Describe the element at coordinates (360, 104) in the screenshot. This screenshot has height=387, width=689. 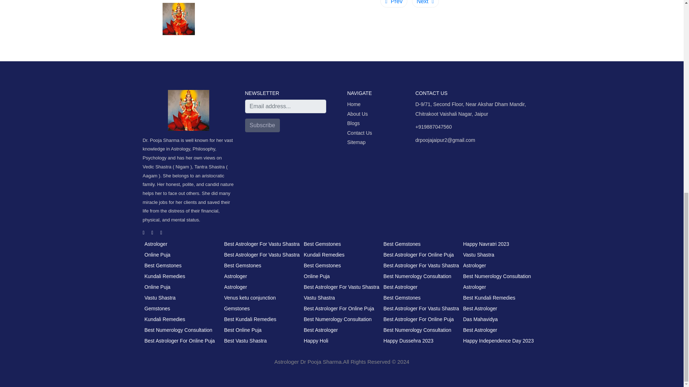
I see `Home` at that location.